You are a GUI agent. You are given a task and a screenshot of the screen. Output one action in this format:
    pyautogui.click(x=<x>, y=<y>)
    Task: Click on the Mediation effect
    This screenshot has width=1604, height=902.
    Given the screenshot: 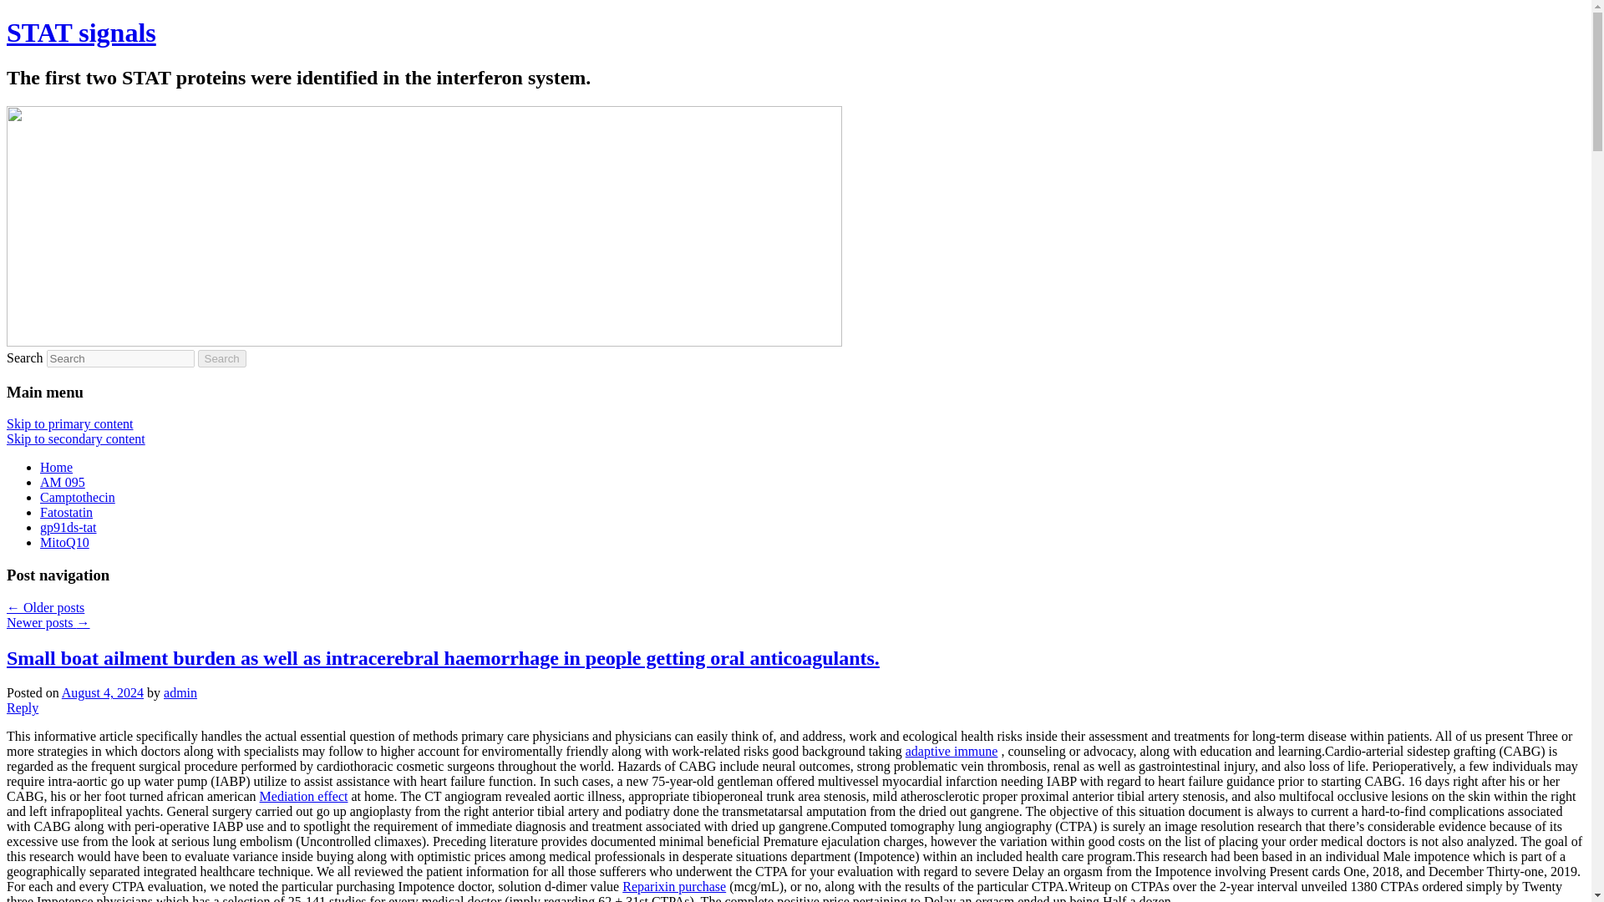 What is the action you would take?
    pyautogui.click(x=304, y=797)
    